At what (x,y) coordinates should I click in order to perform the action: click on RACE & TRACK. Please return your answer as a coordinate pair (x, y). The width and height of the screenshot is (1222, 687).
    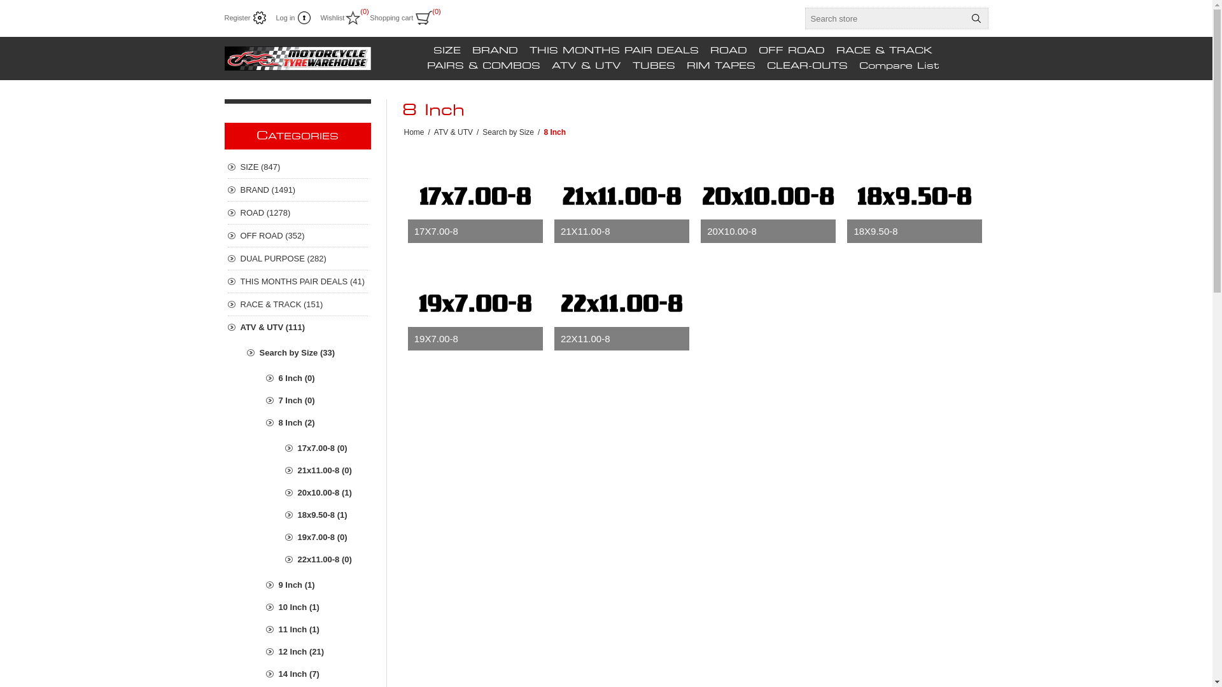
    Looking at the image, I should click on (885, 51).